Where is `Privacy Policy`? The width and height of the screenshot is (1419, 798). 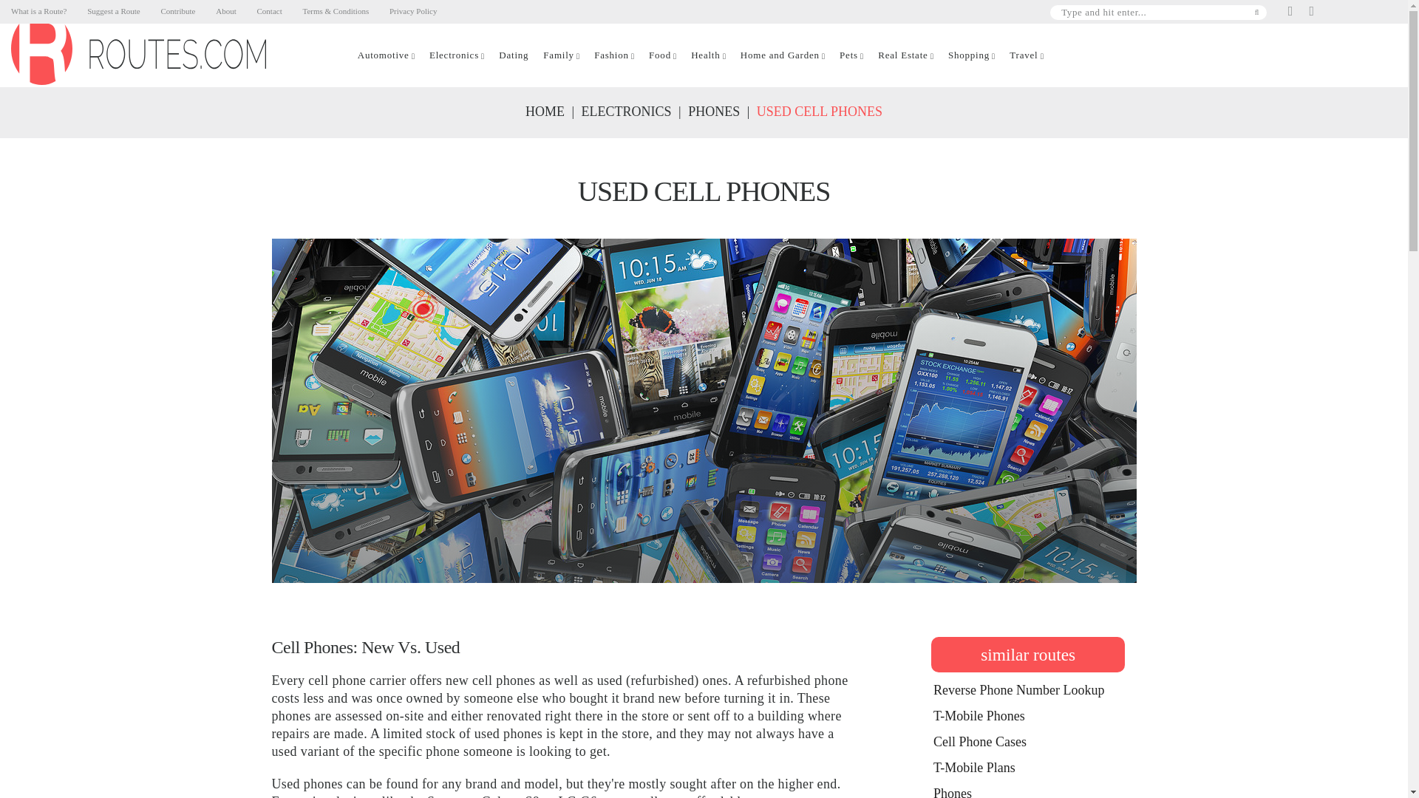 Privacy Policy is located at coordinates (412, 10).